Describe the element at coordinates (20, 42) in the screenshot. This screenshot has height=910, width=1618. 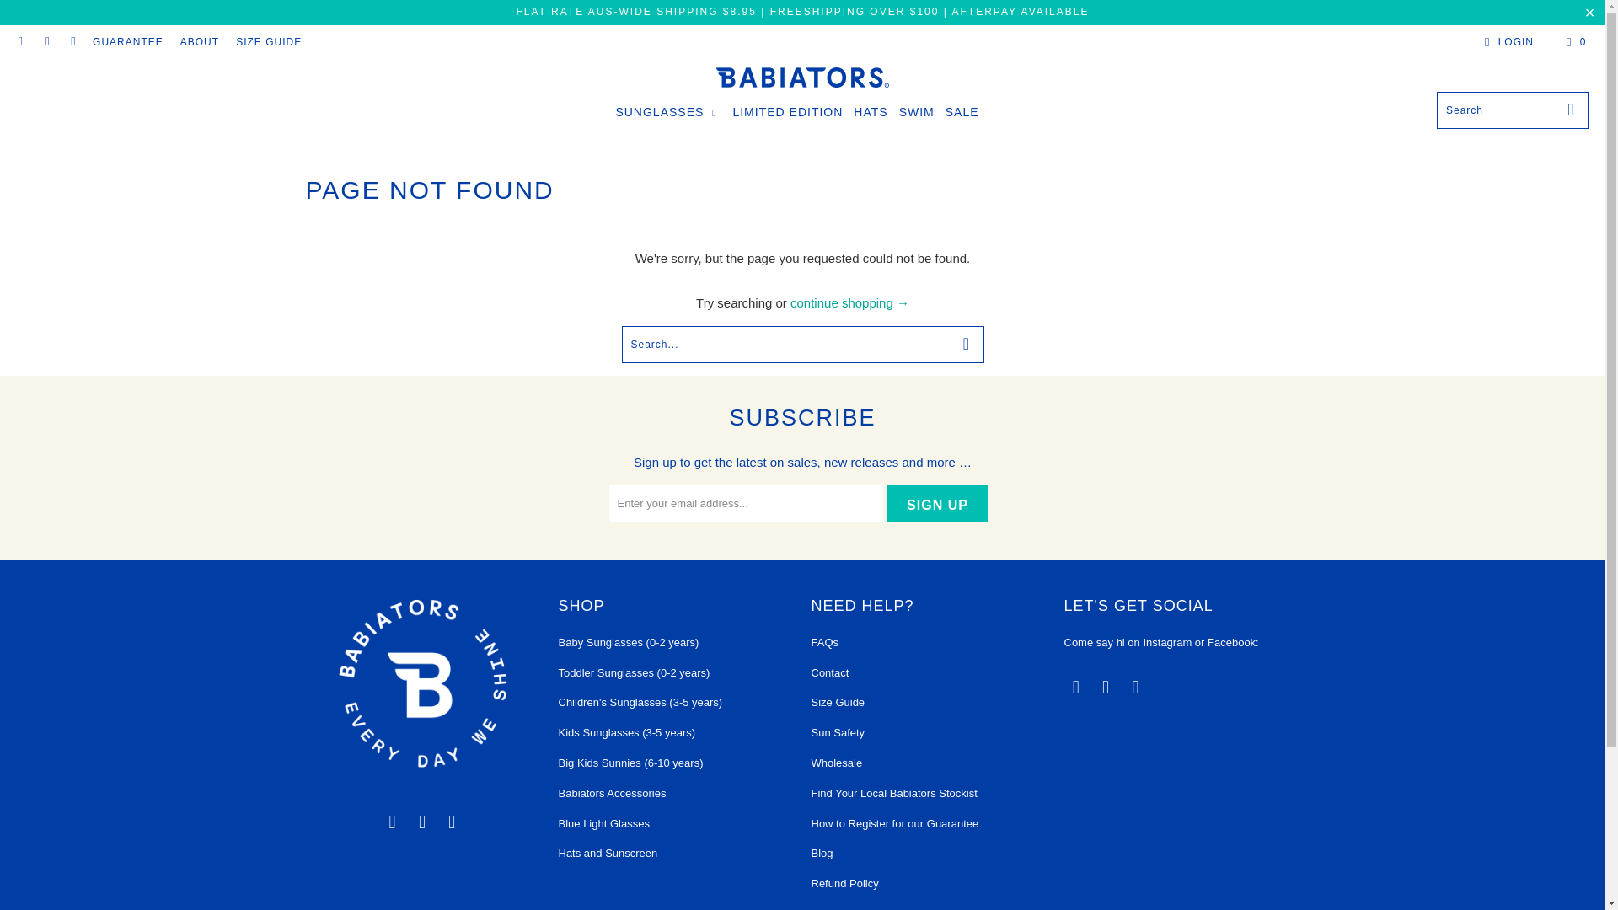
I see `Email Babiators Aus` at that location.